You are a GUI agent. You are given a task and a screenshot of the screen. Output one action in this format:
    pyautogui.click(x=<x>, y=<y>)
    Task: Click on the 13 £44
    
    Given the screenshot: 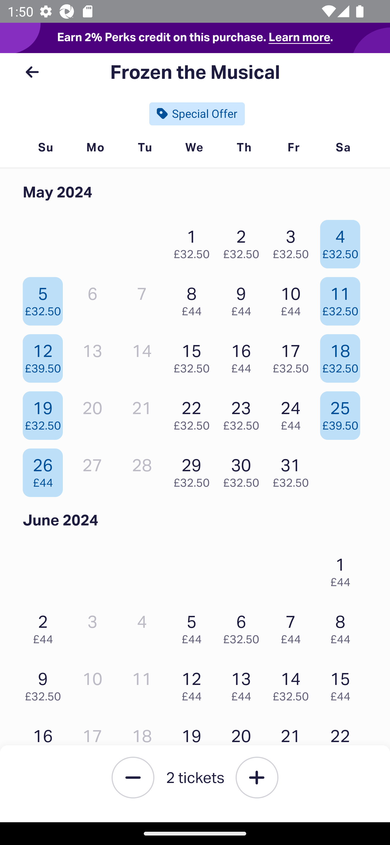 What is the action you would take?
    pyautogui.click(x=244, y=684)
    